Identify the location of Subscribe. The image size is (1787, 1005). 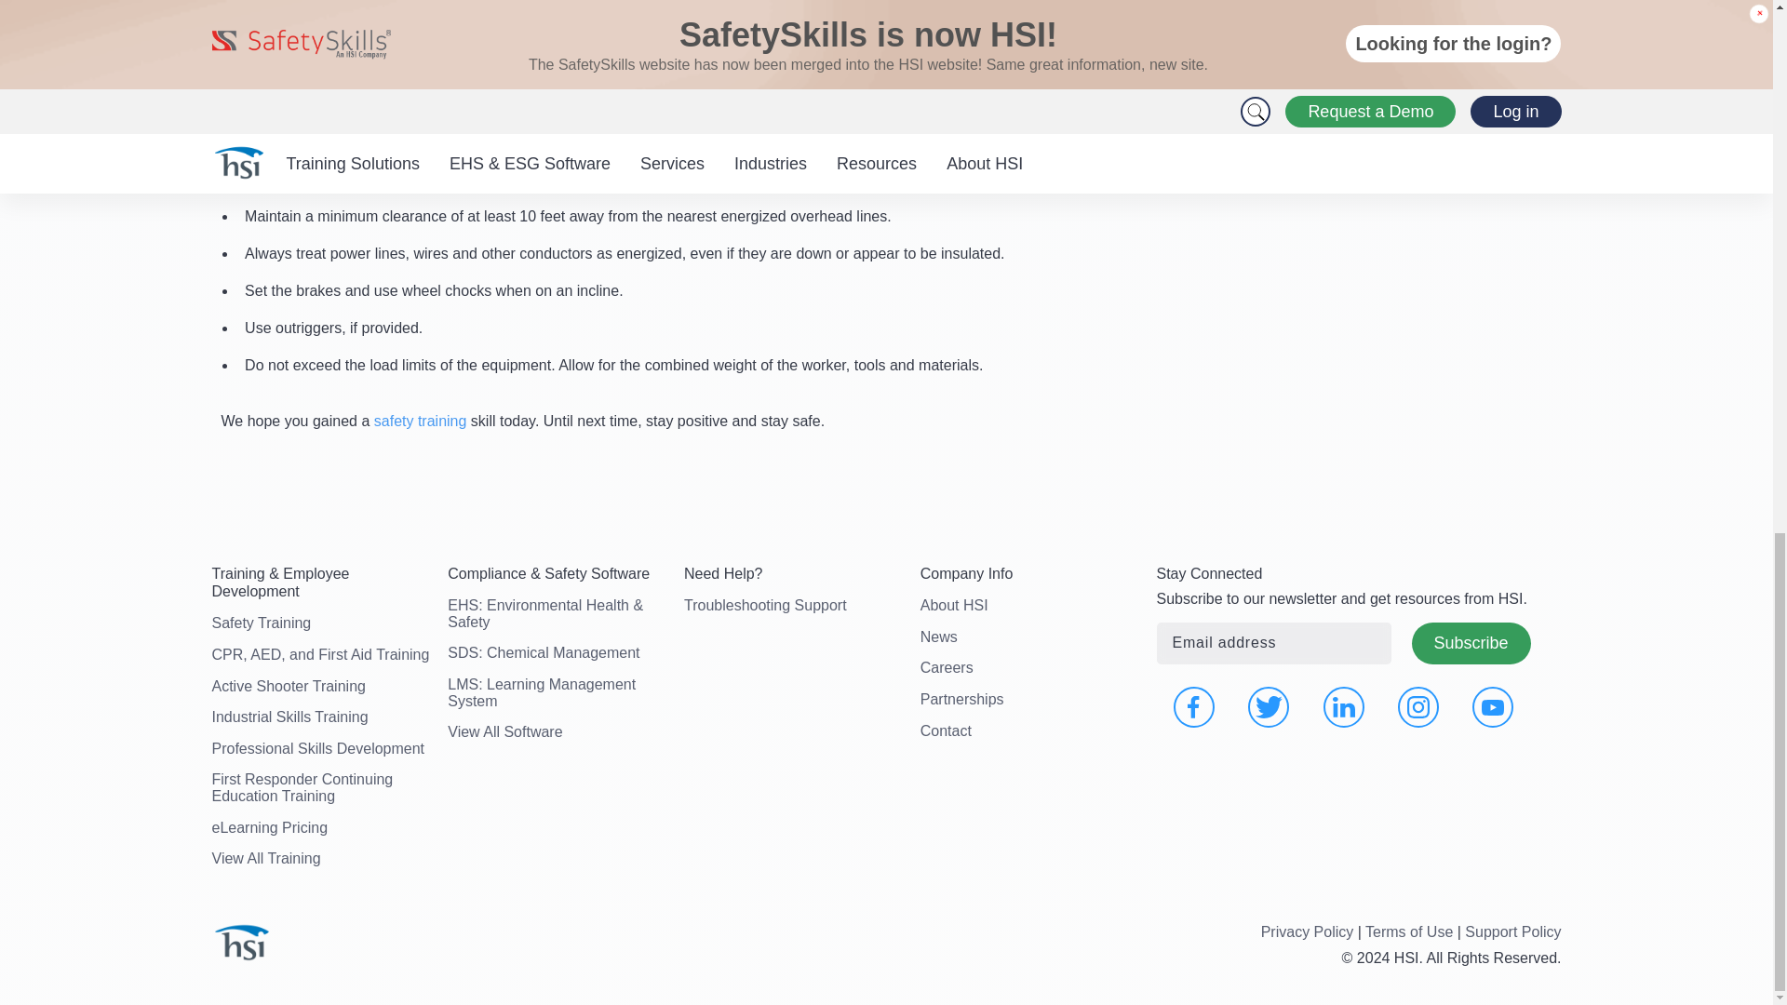
(1471, 642).